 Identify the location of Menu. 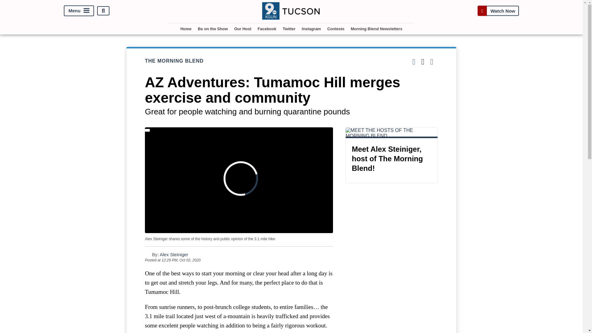
(79, 11).